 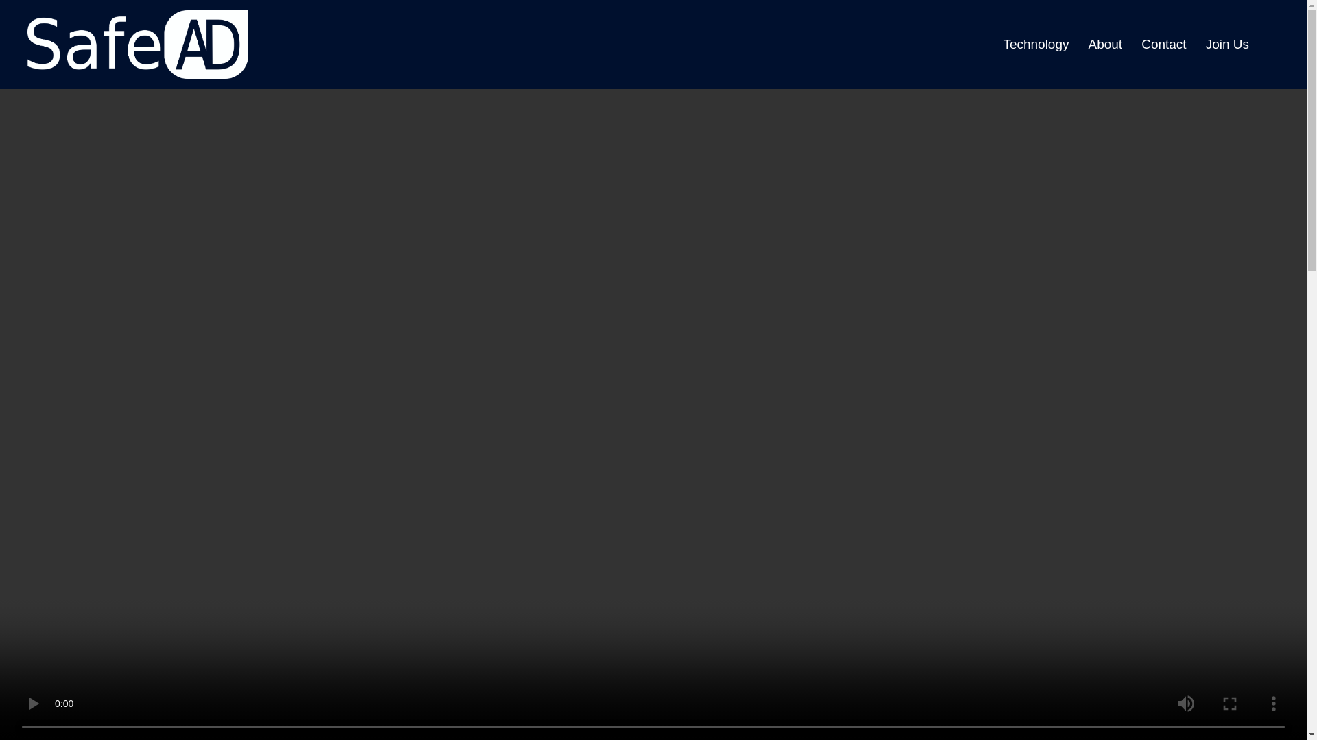 I want to click on Technology, so click(x=1035, y=44).